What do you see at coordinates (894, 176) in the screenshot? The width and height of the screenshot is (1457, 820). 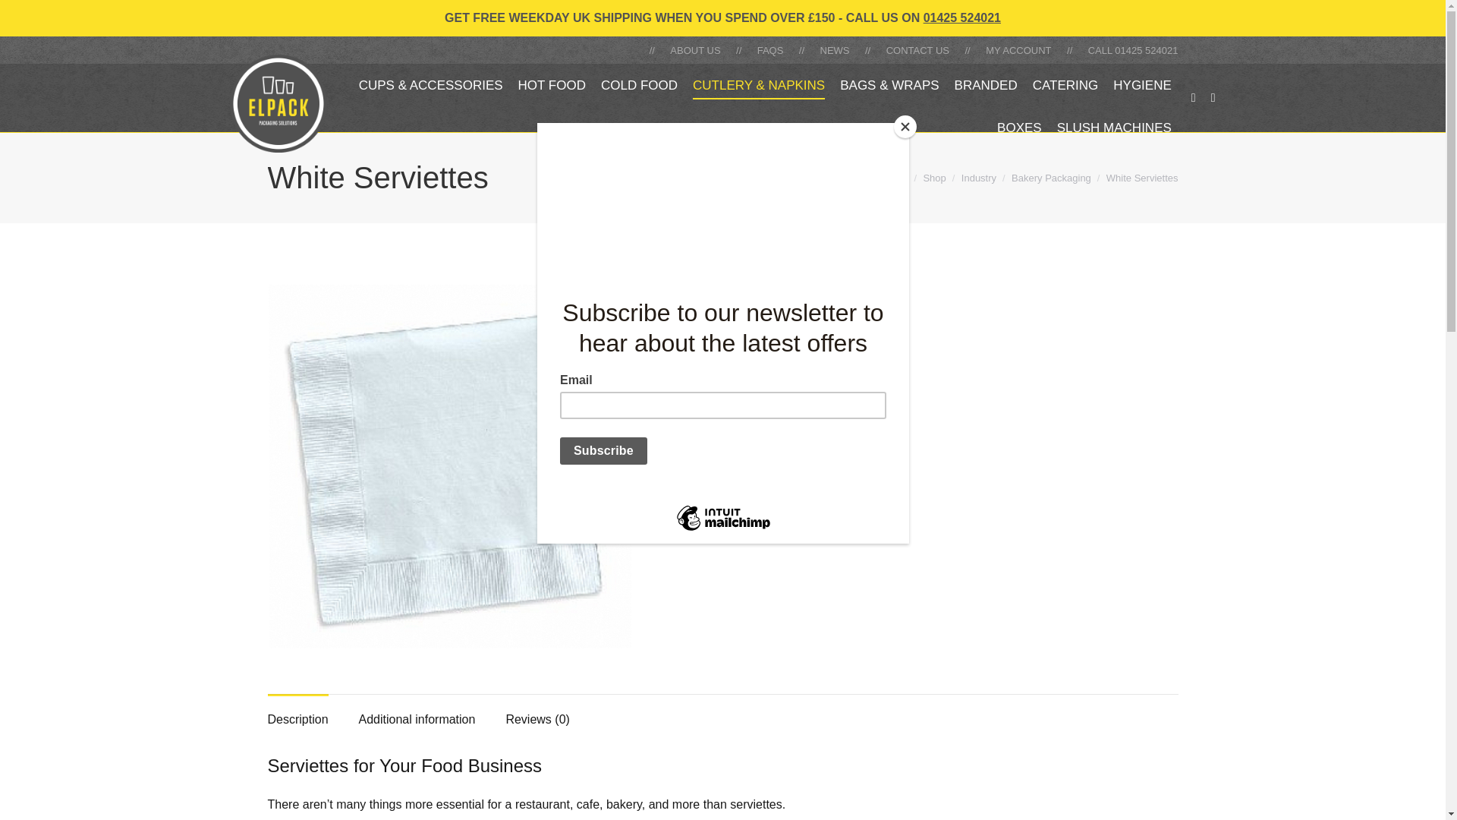 I see `Home` at bounding box center [894, 176].